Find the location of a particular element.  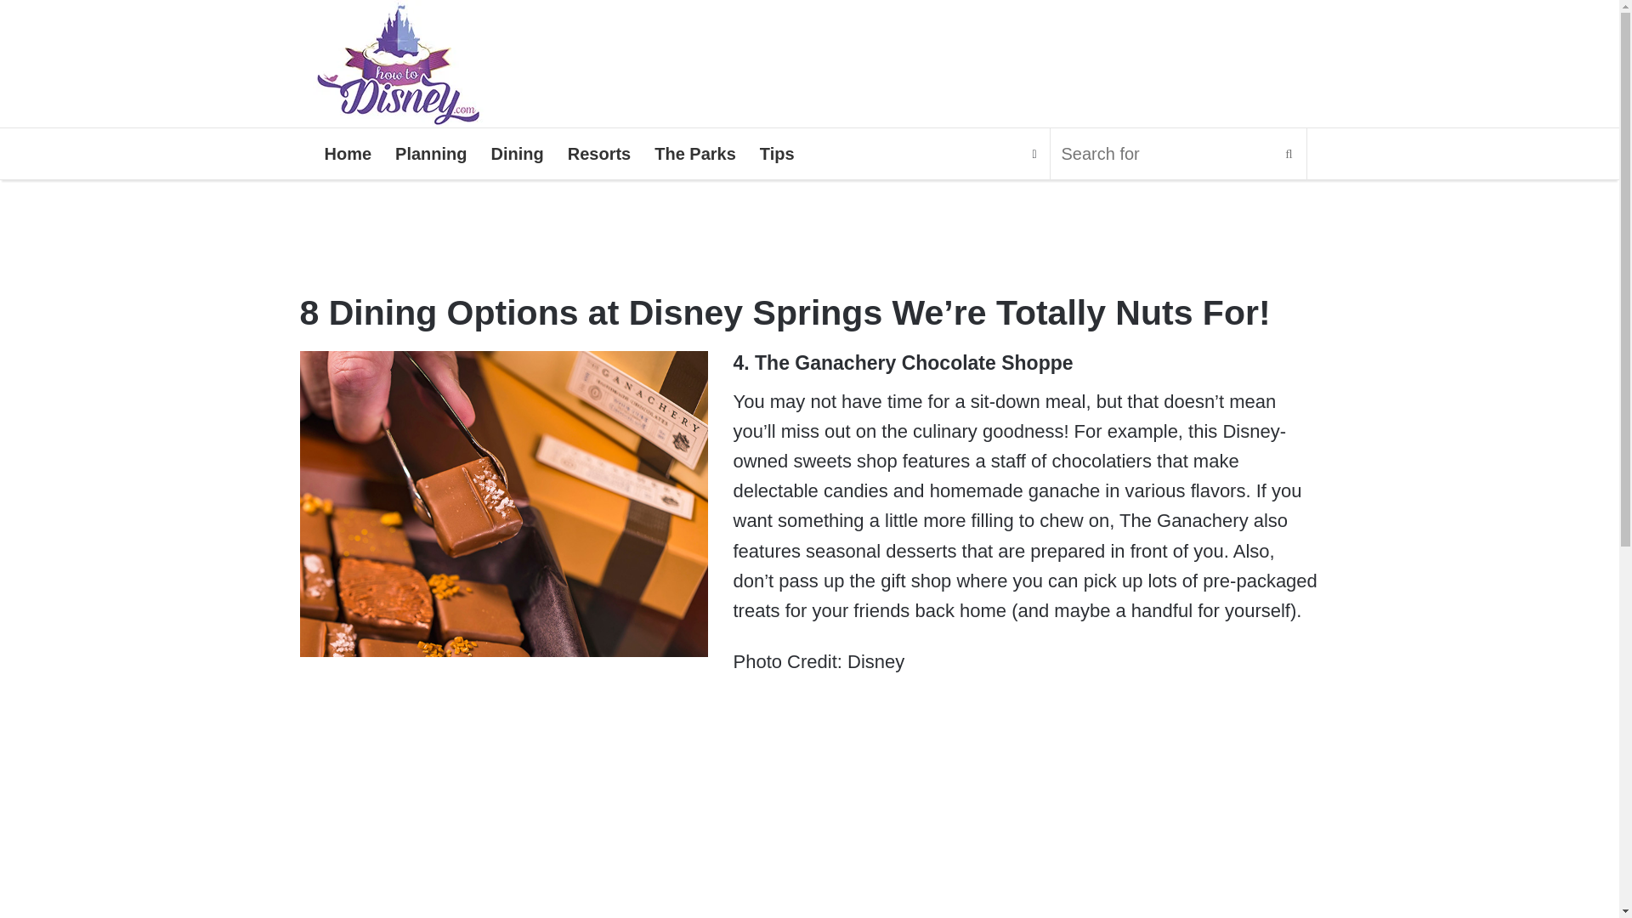

Tips is located at coordinates (777, 153).